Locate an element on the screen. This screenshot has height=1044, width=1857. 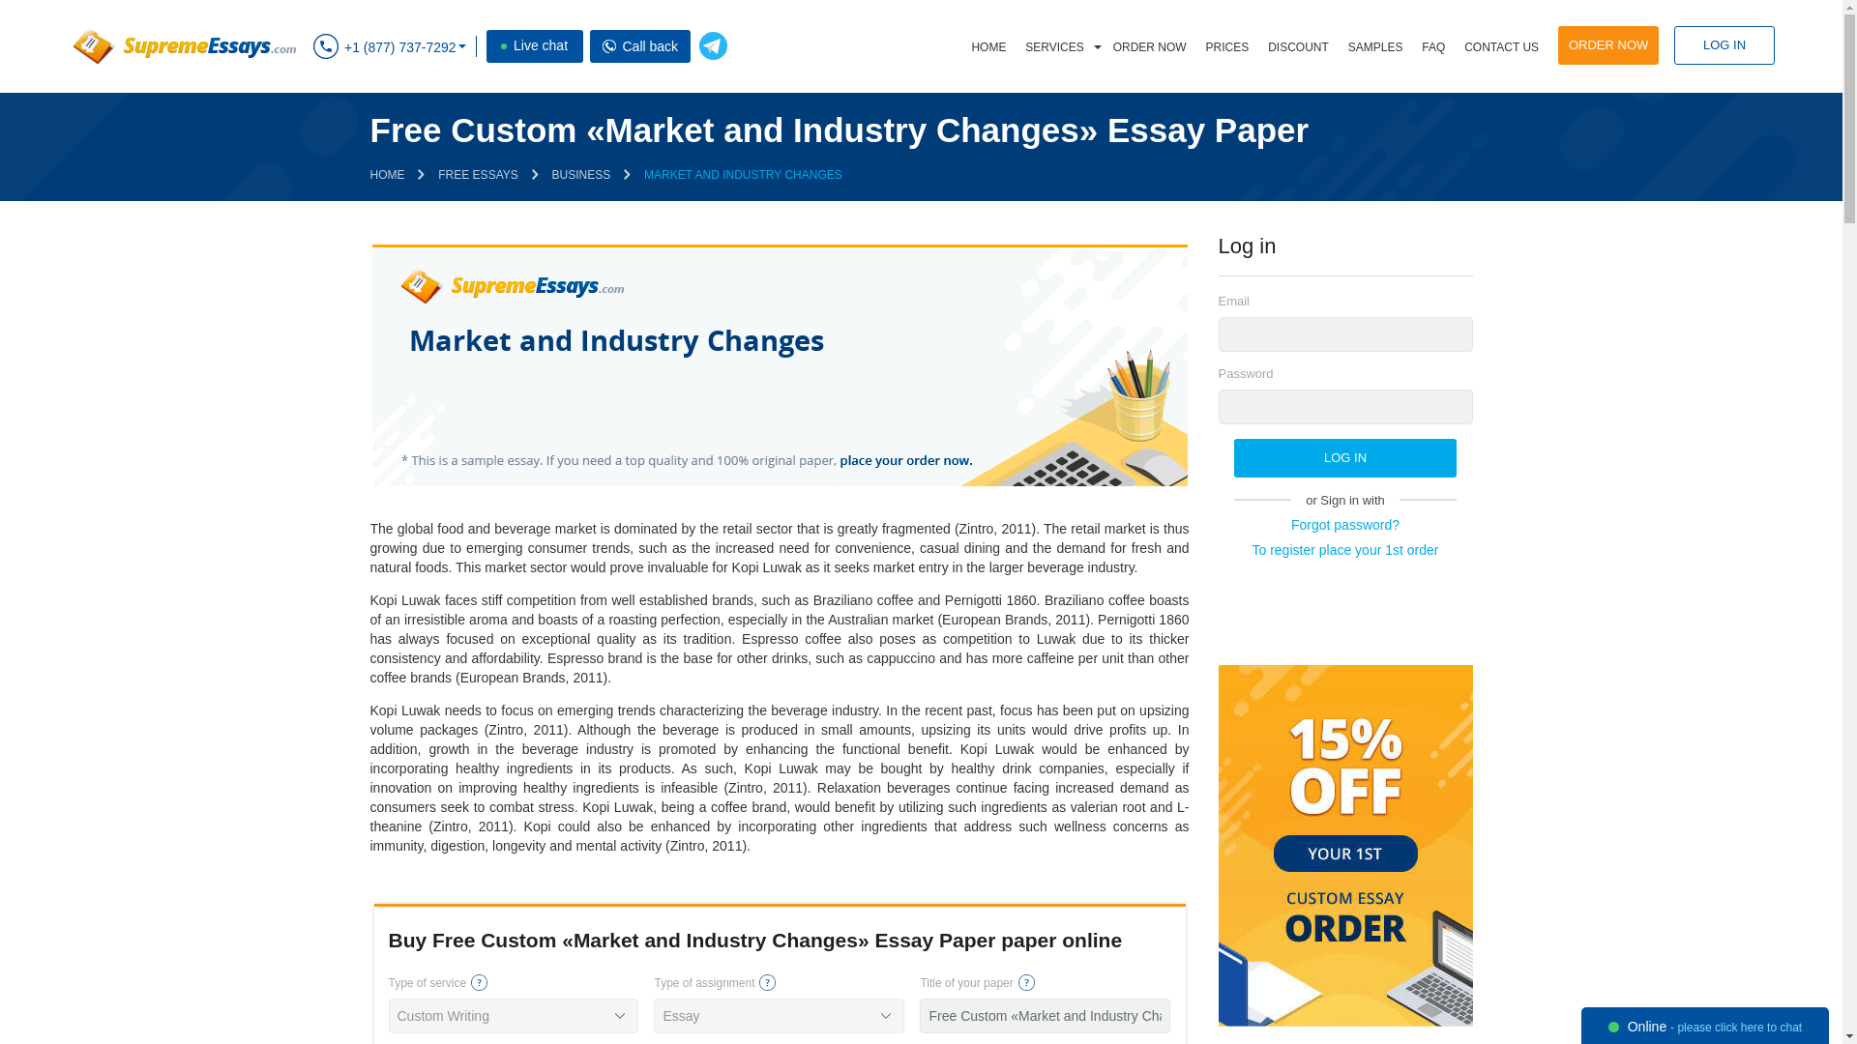
Market and Industry Changes is located at coordinates (779, 365).